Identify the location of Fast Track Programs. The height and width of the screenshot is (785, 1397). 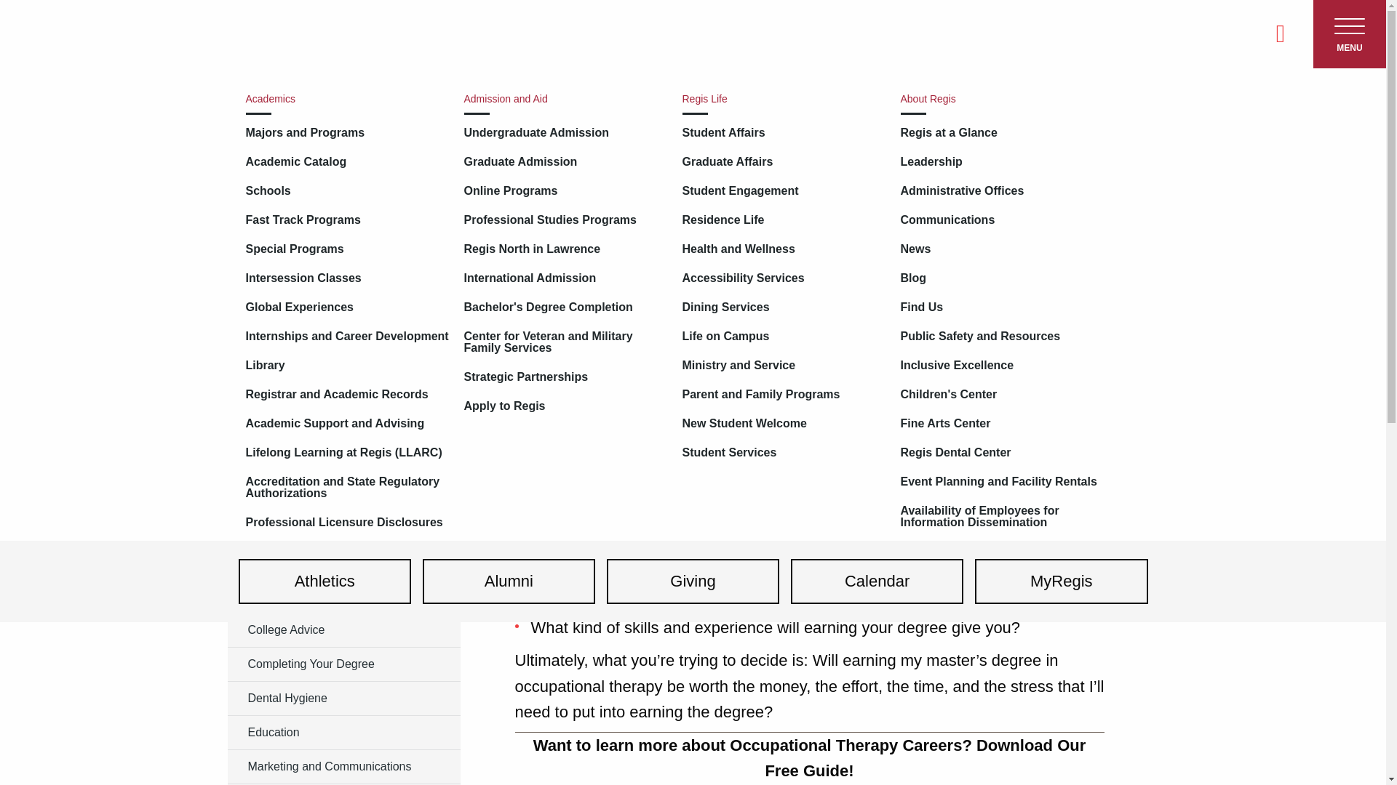
(348, 220).